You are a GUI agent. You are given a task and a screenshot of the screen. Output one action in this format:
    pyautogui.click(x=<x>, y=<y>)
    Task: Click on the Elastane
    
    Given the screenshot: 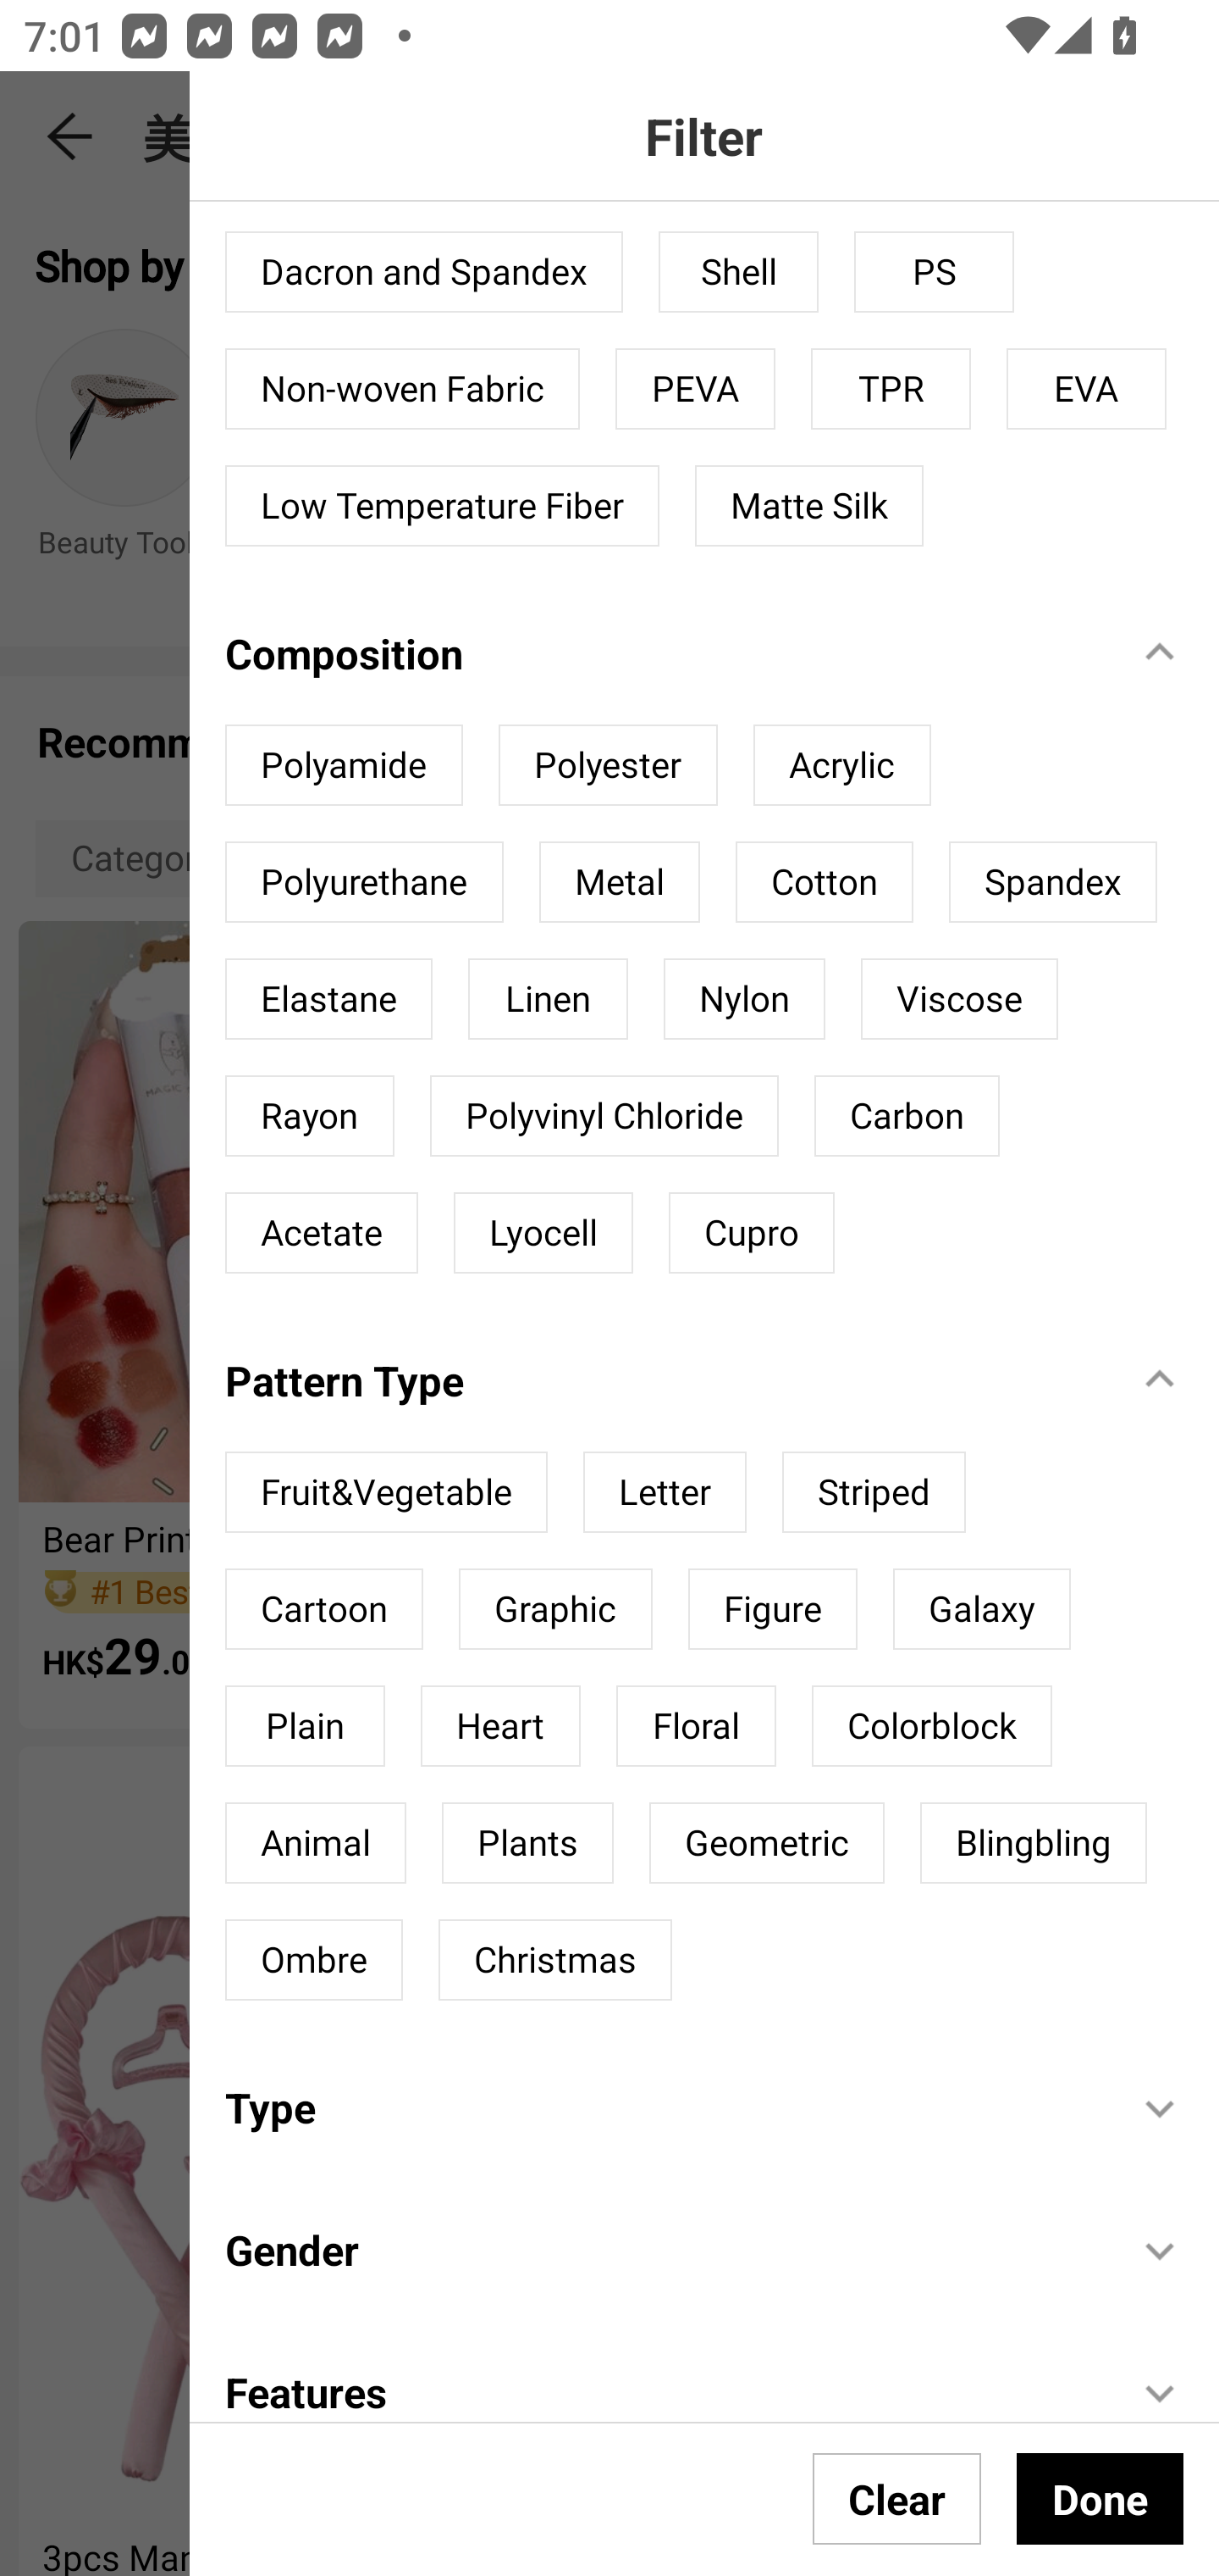 What is the action you would take?
    pyautogui.click(x=328, y=999)
    